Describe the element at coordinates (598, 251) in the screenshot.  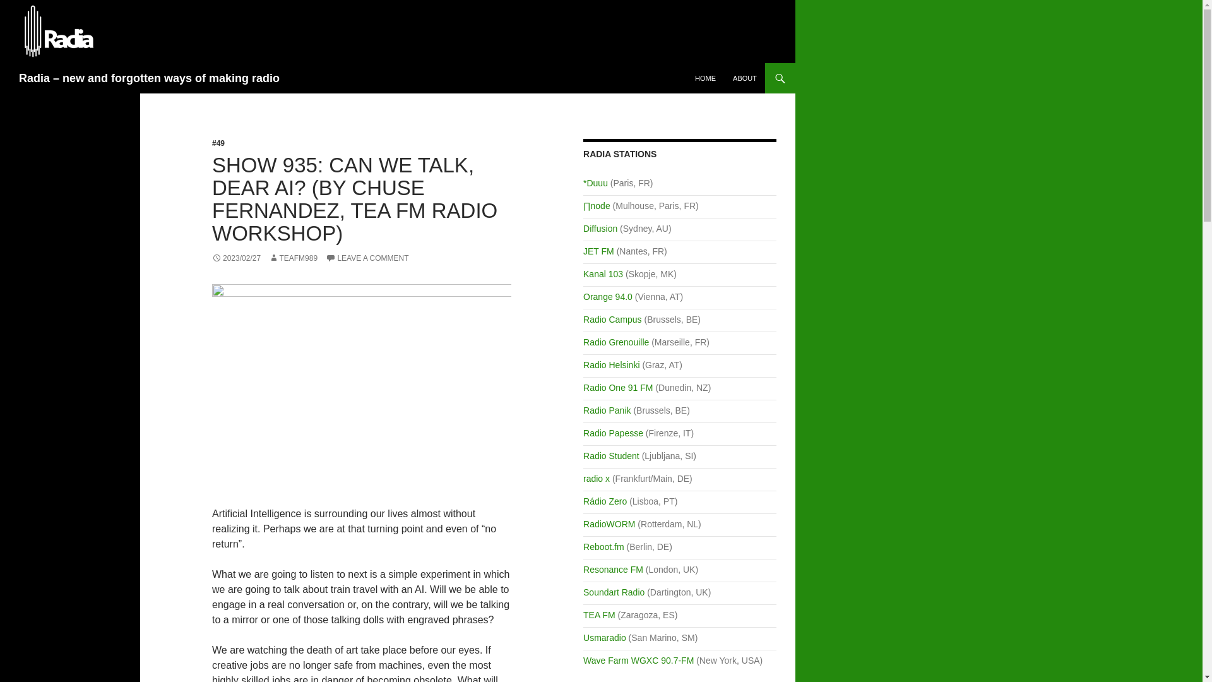
I see `JET FM` at that location.